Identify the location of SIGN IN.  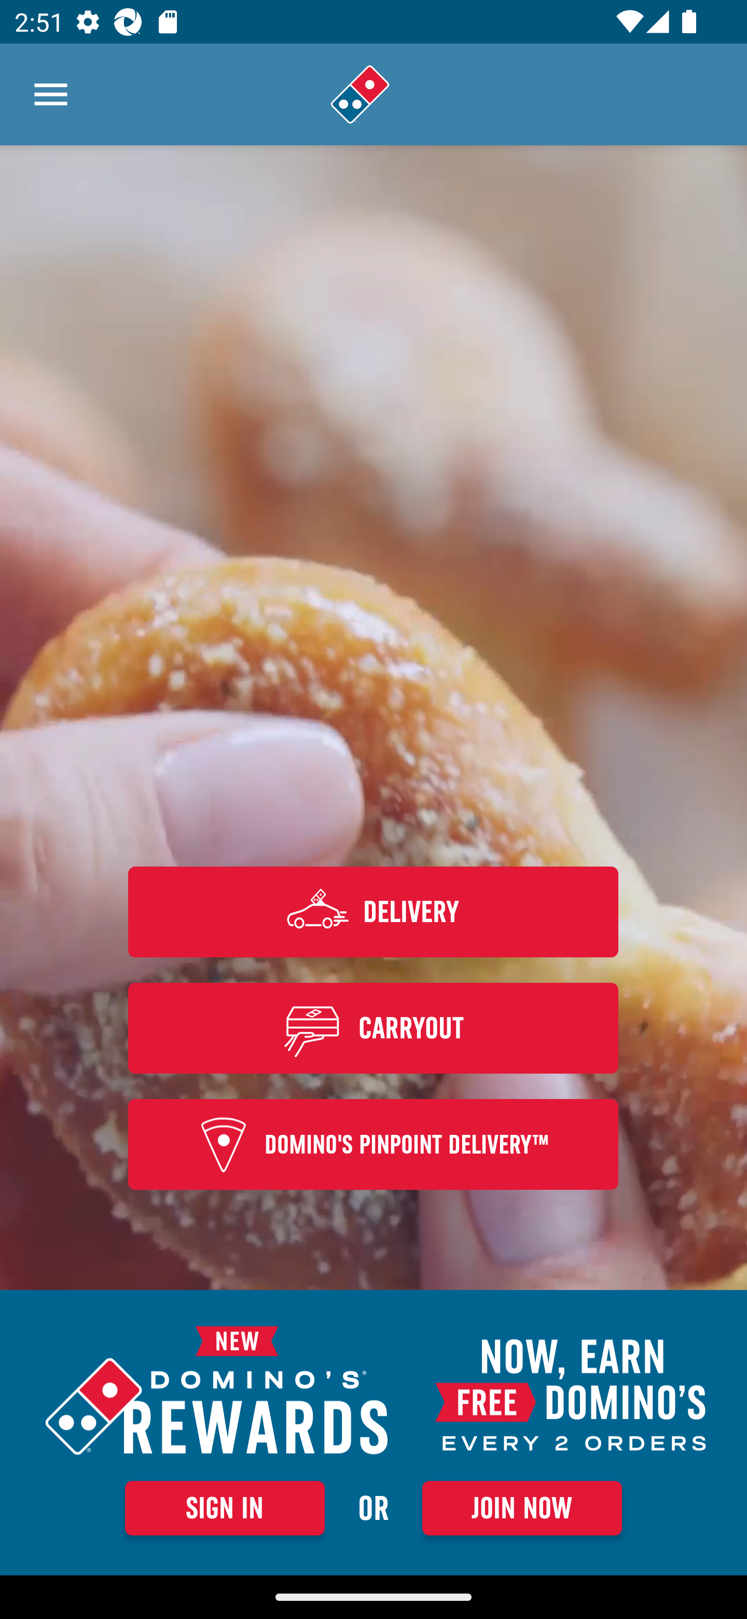
(225, 1508).